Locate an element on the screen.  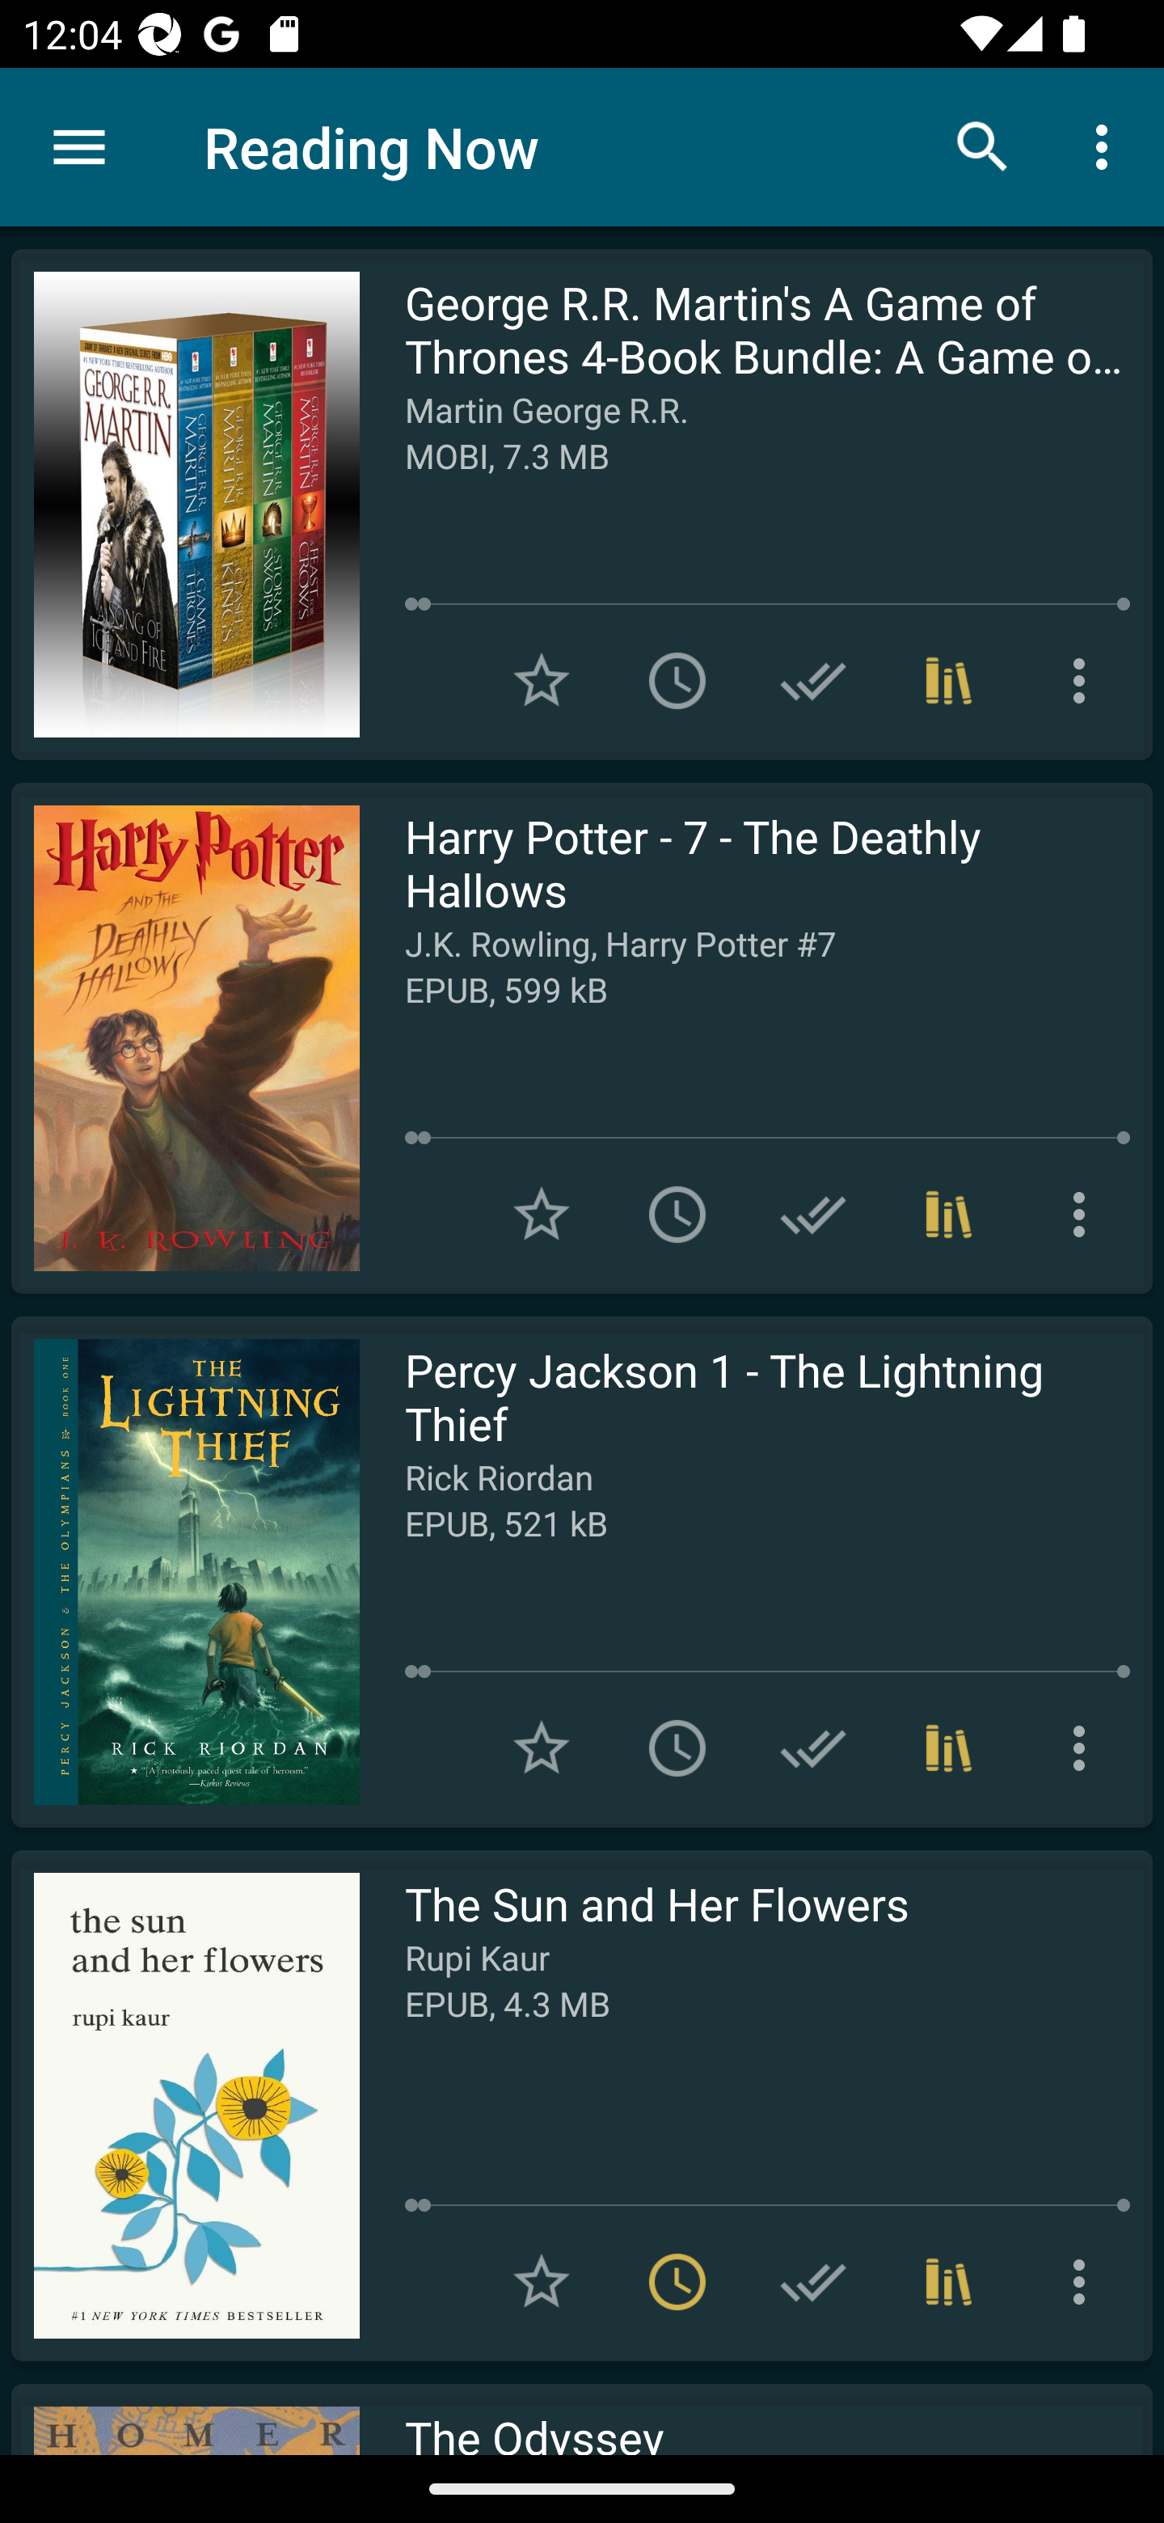
More options is located at coordinates (1107, 146).